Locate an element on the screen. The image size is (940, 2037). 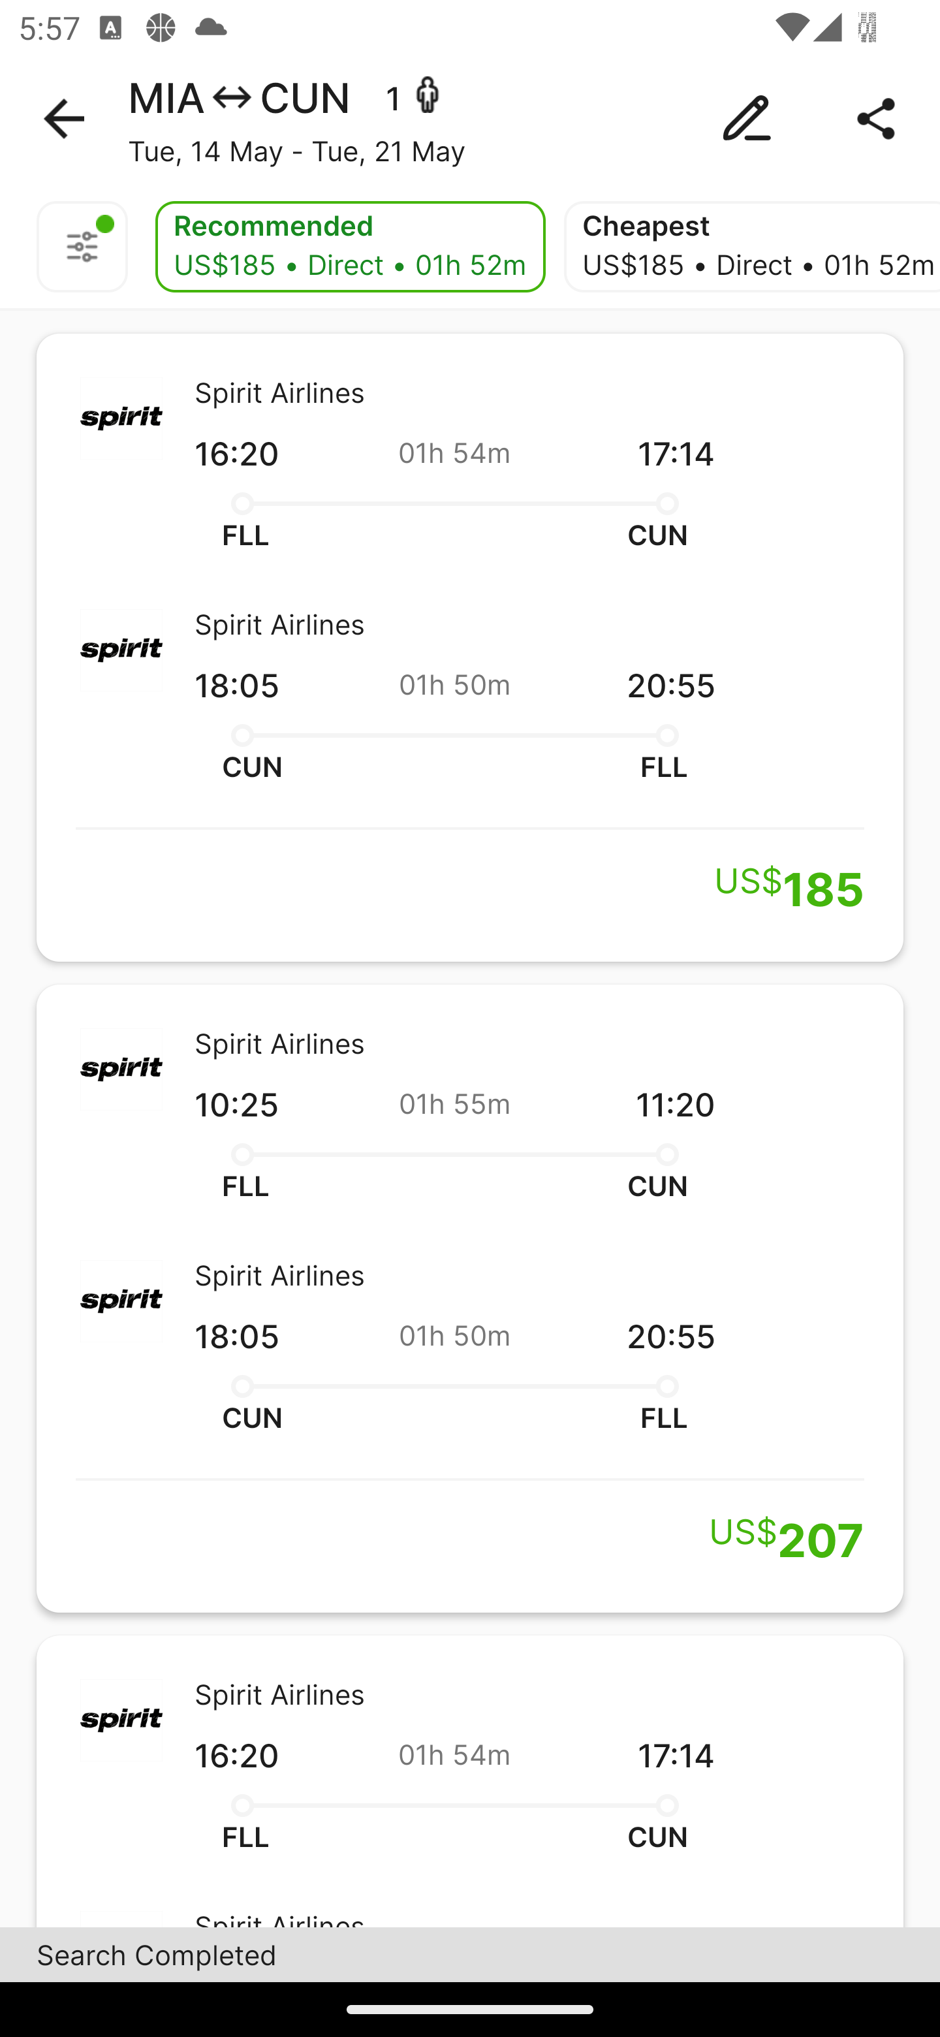
MIA CUN   1 - Tue, 14 May - Tue, 21 May is located at coordinates (470, 119).